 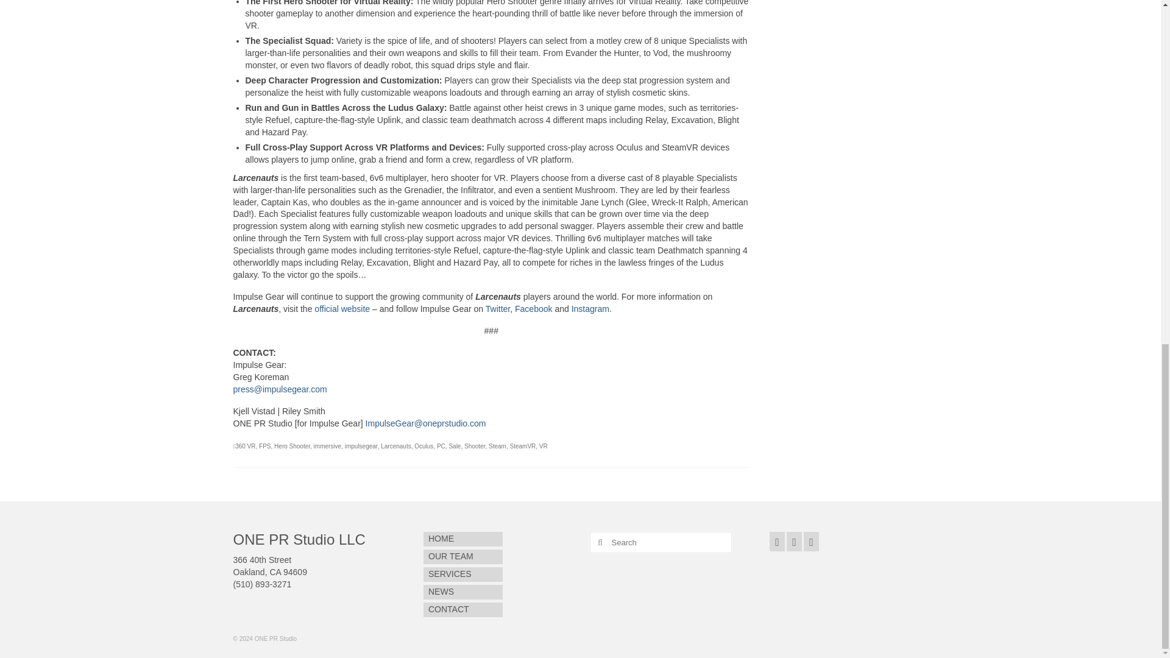 I want to click on Sale, so click(x=455, y=446).